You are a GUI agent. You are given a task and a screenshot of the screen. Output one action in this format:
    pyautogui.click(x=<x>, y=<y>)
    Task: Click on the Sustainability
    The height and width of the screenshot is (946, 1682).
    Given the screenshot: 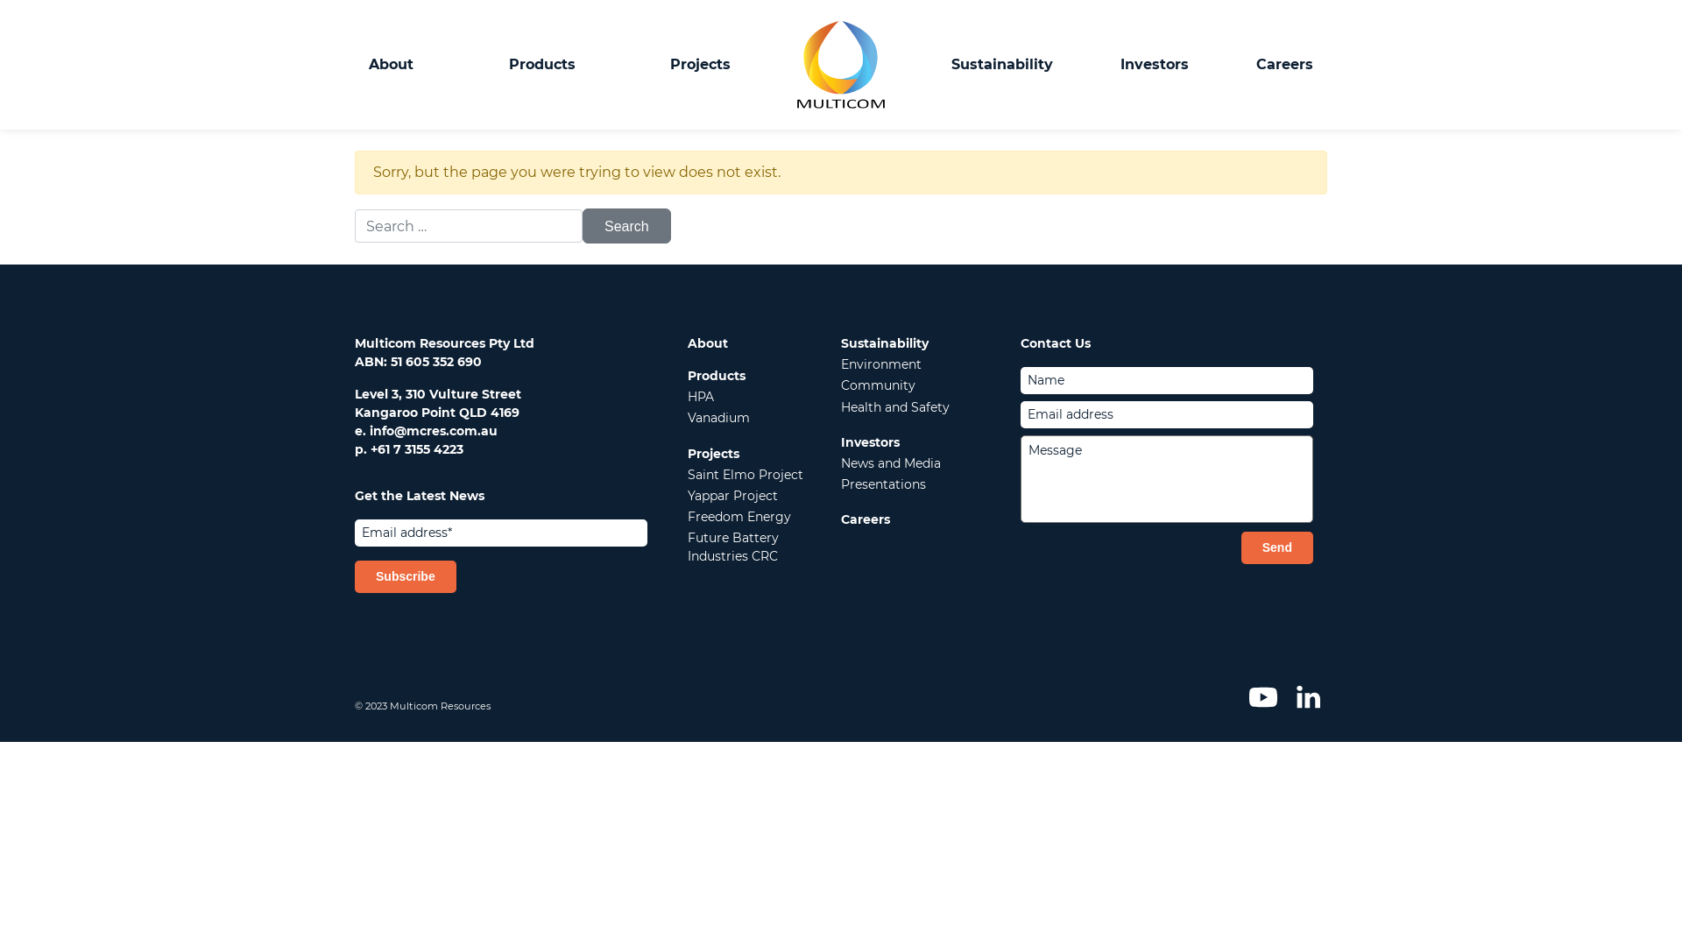 What is the action you would take?
    pyautogui.click(x=885, y=343)
    